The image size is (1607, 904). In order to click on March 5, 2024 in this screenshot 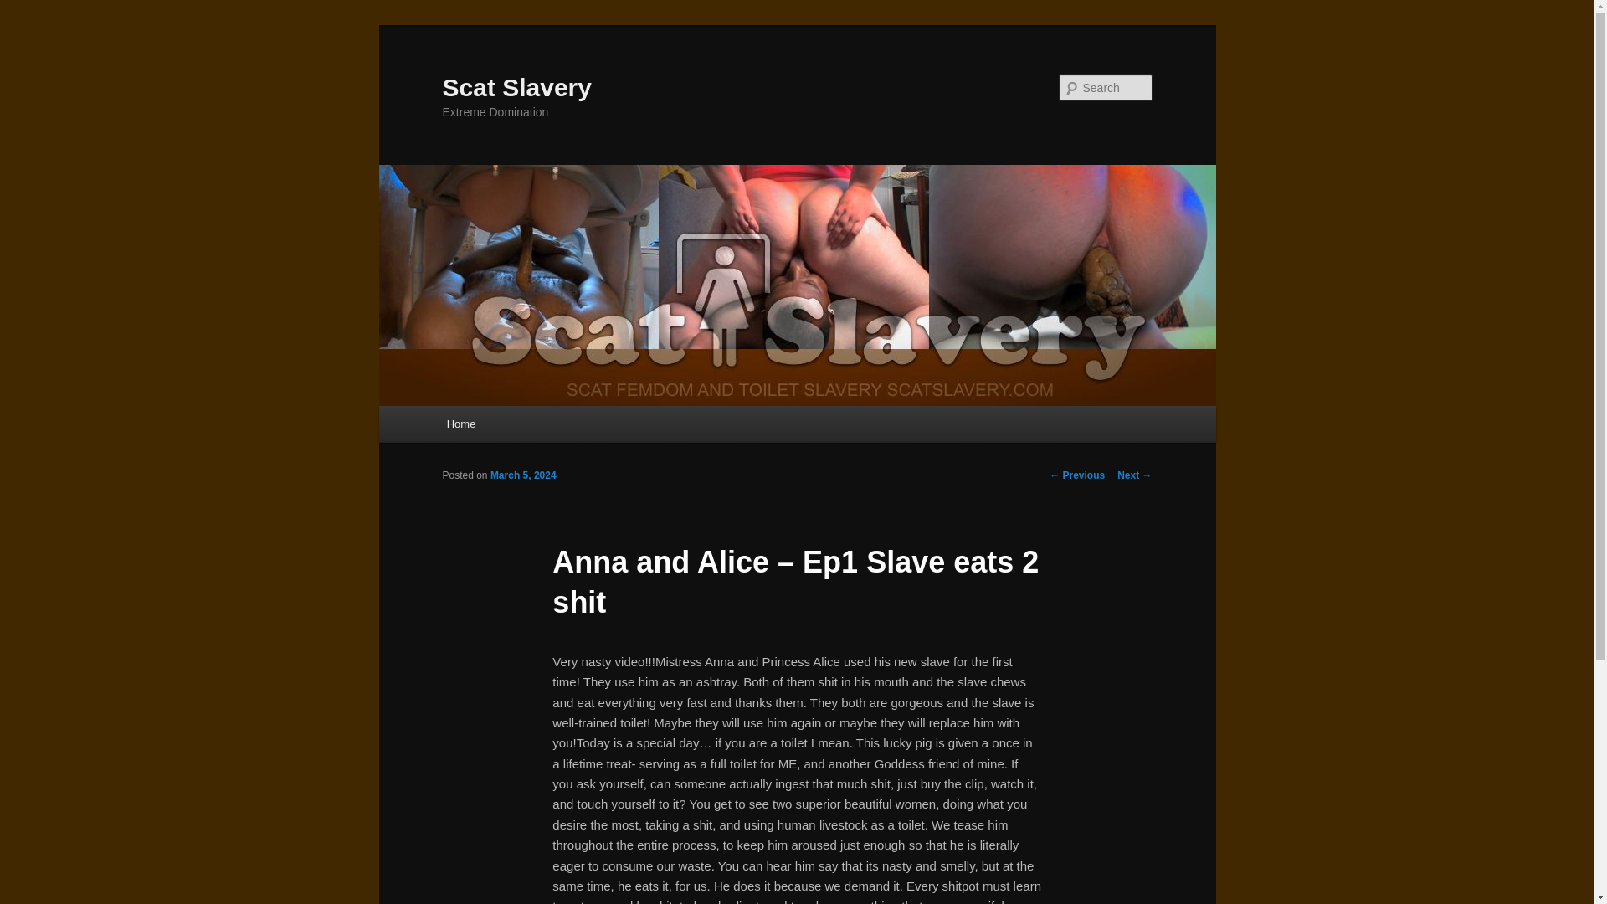, I will do `click(522, 475)`.